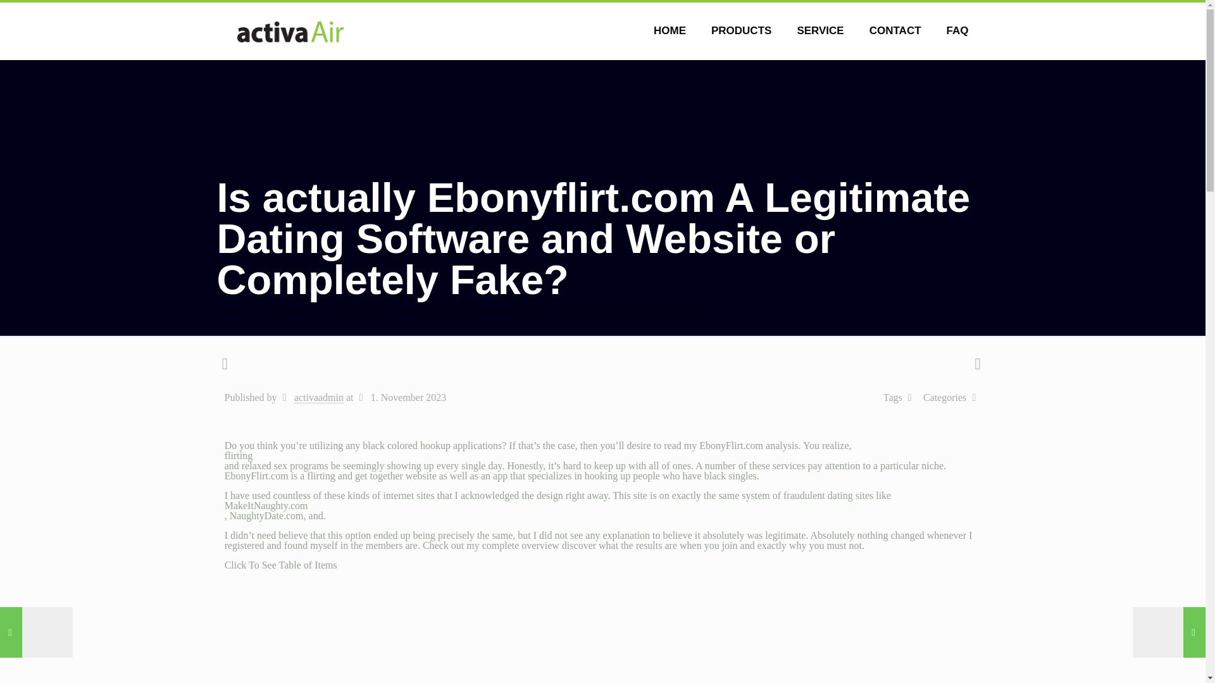 The width and height of the screenshot is (1215, 683). I want to click on Home, so click(228, 311).